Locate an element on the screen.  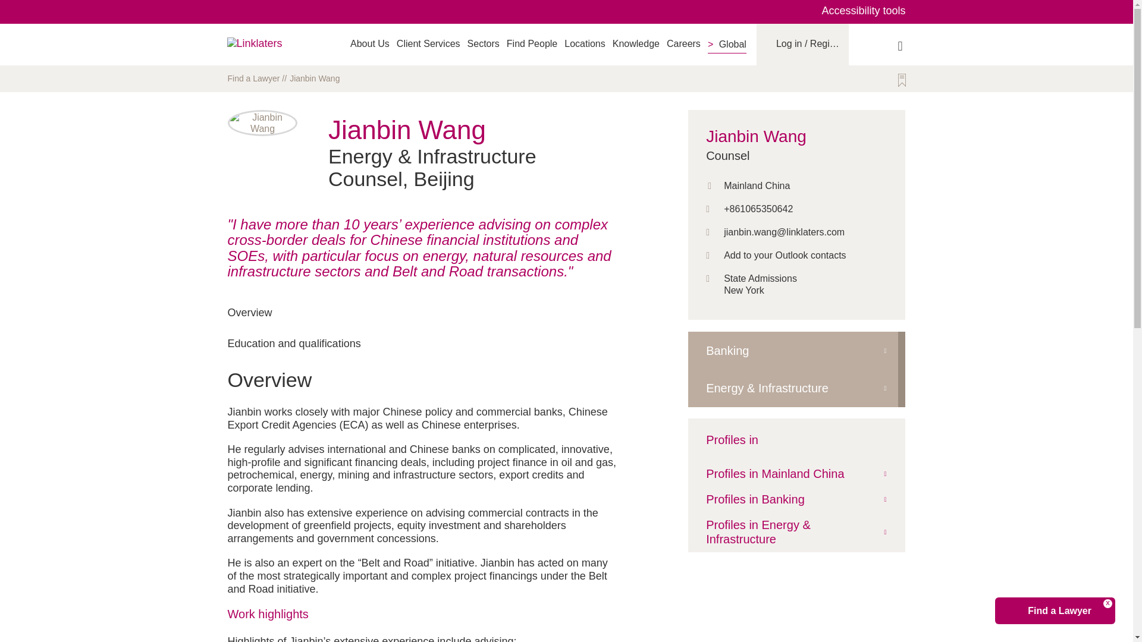
Client Services is located at coordinates (428, 43).